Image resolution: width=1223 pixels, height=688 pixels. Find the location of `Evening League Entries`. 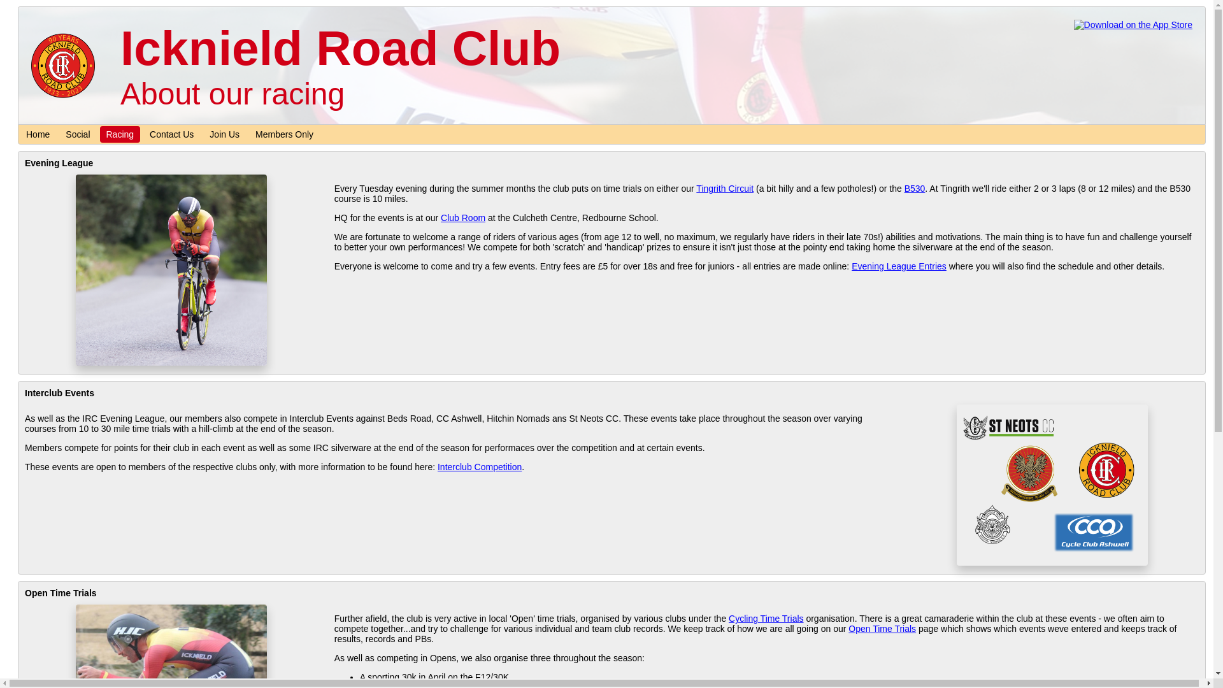

Evening League Entries is located at coordinates (899, 266).